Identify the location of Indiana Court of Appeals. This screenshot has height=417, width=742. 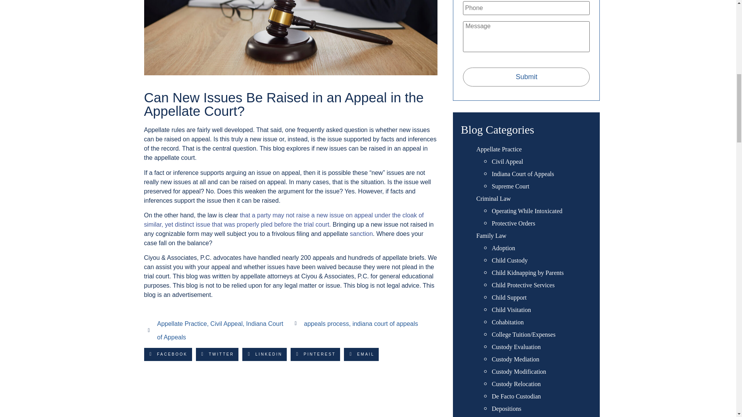
(220, 331).